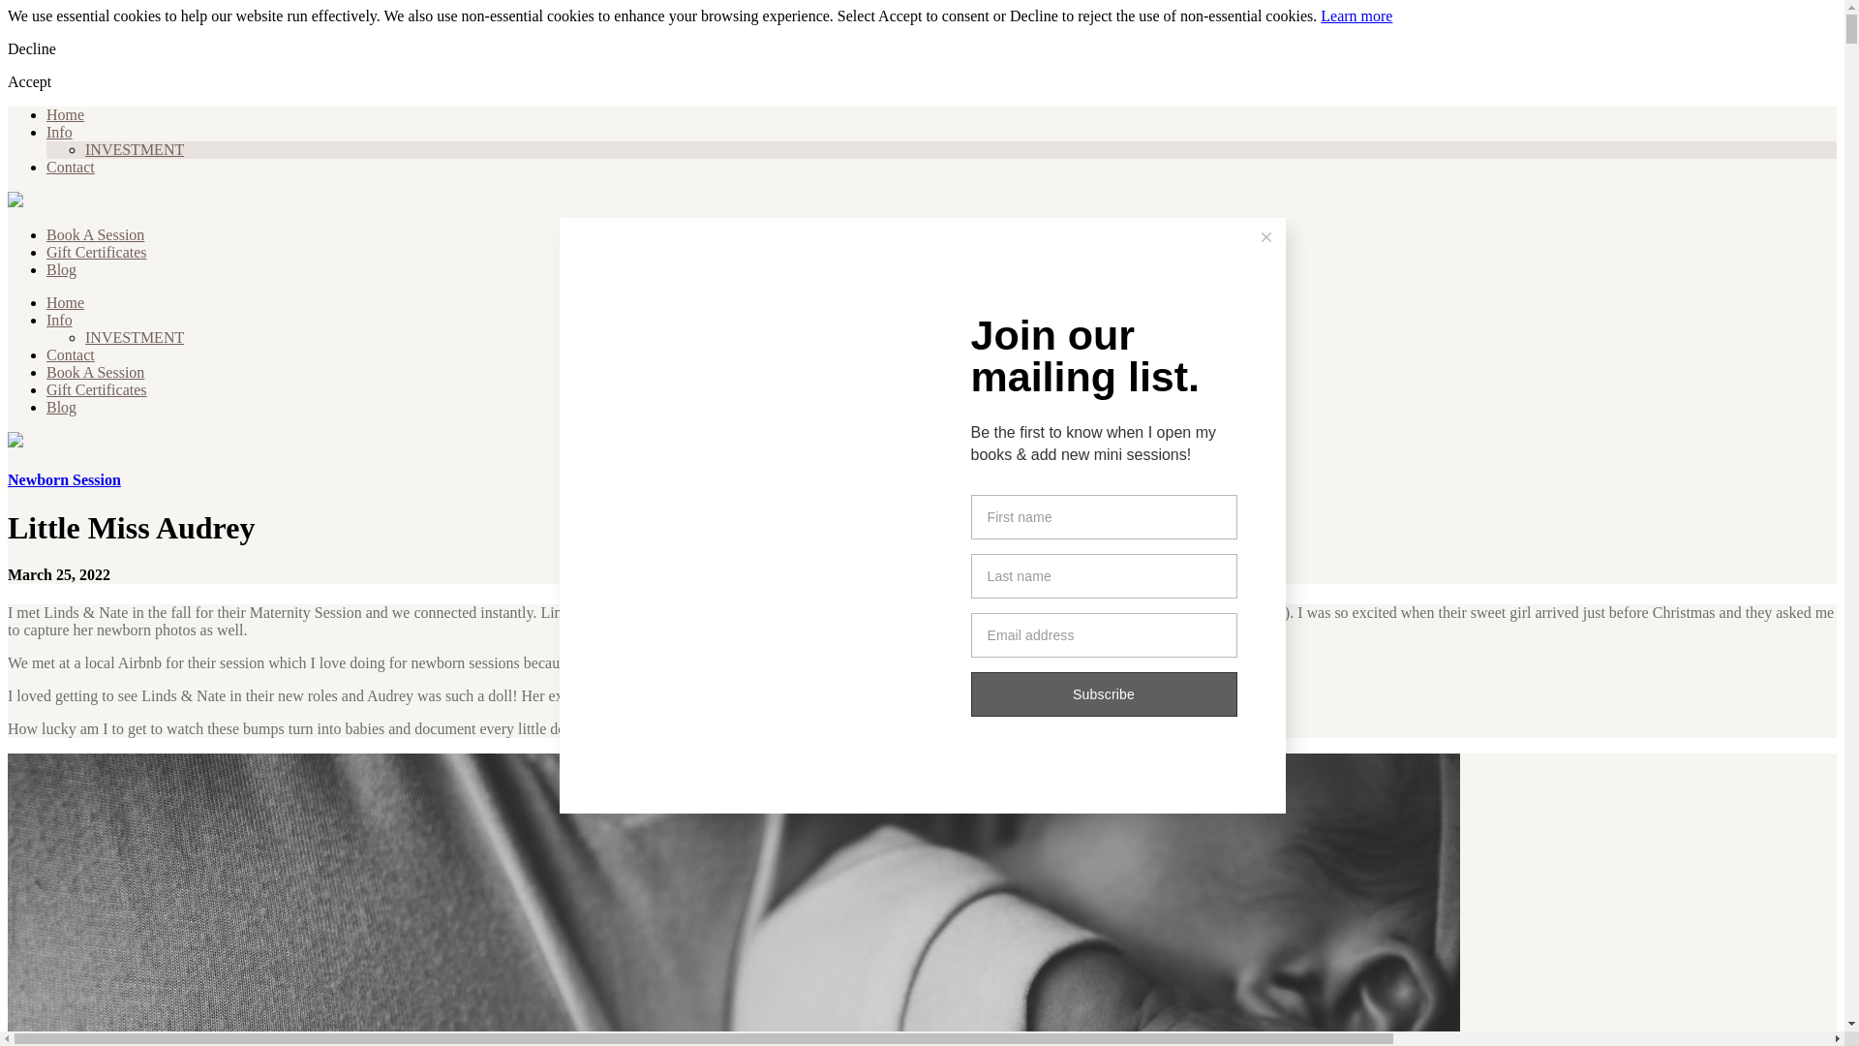 This screenshot has height=1046, width=1859. I want to click on Home, so click(65, 114).